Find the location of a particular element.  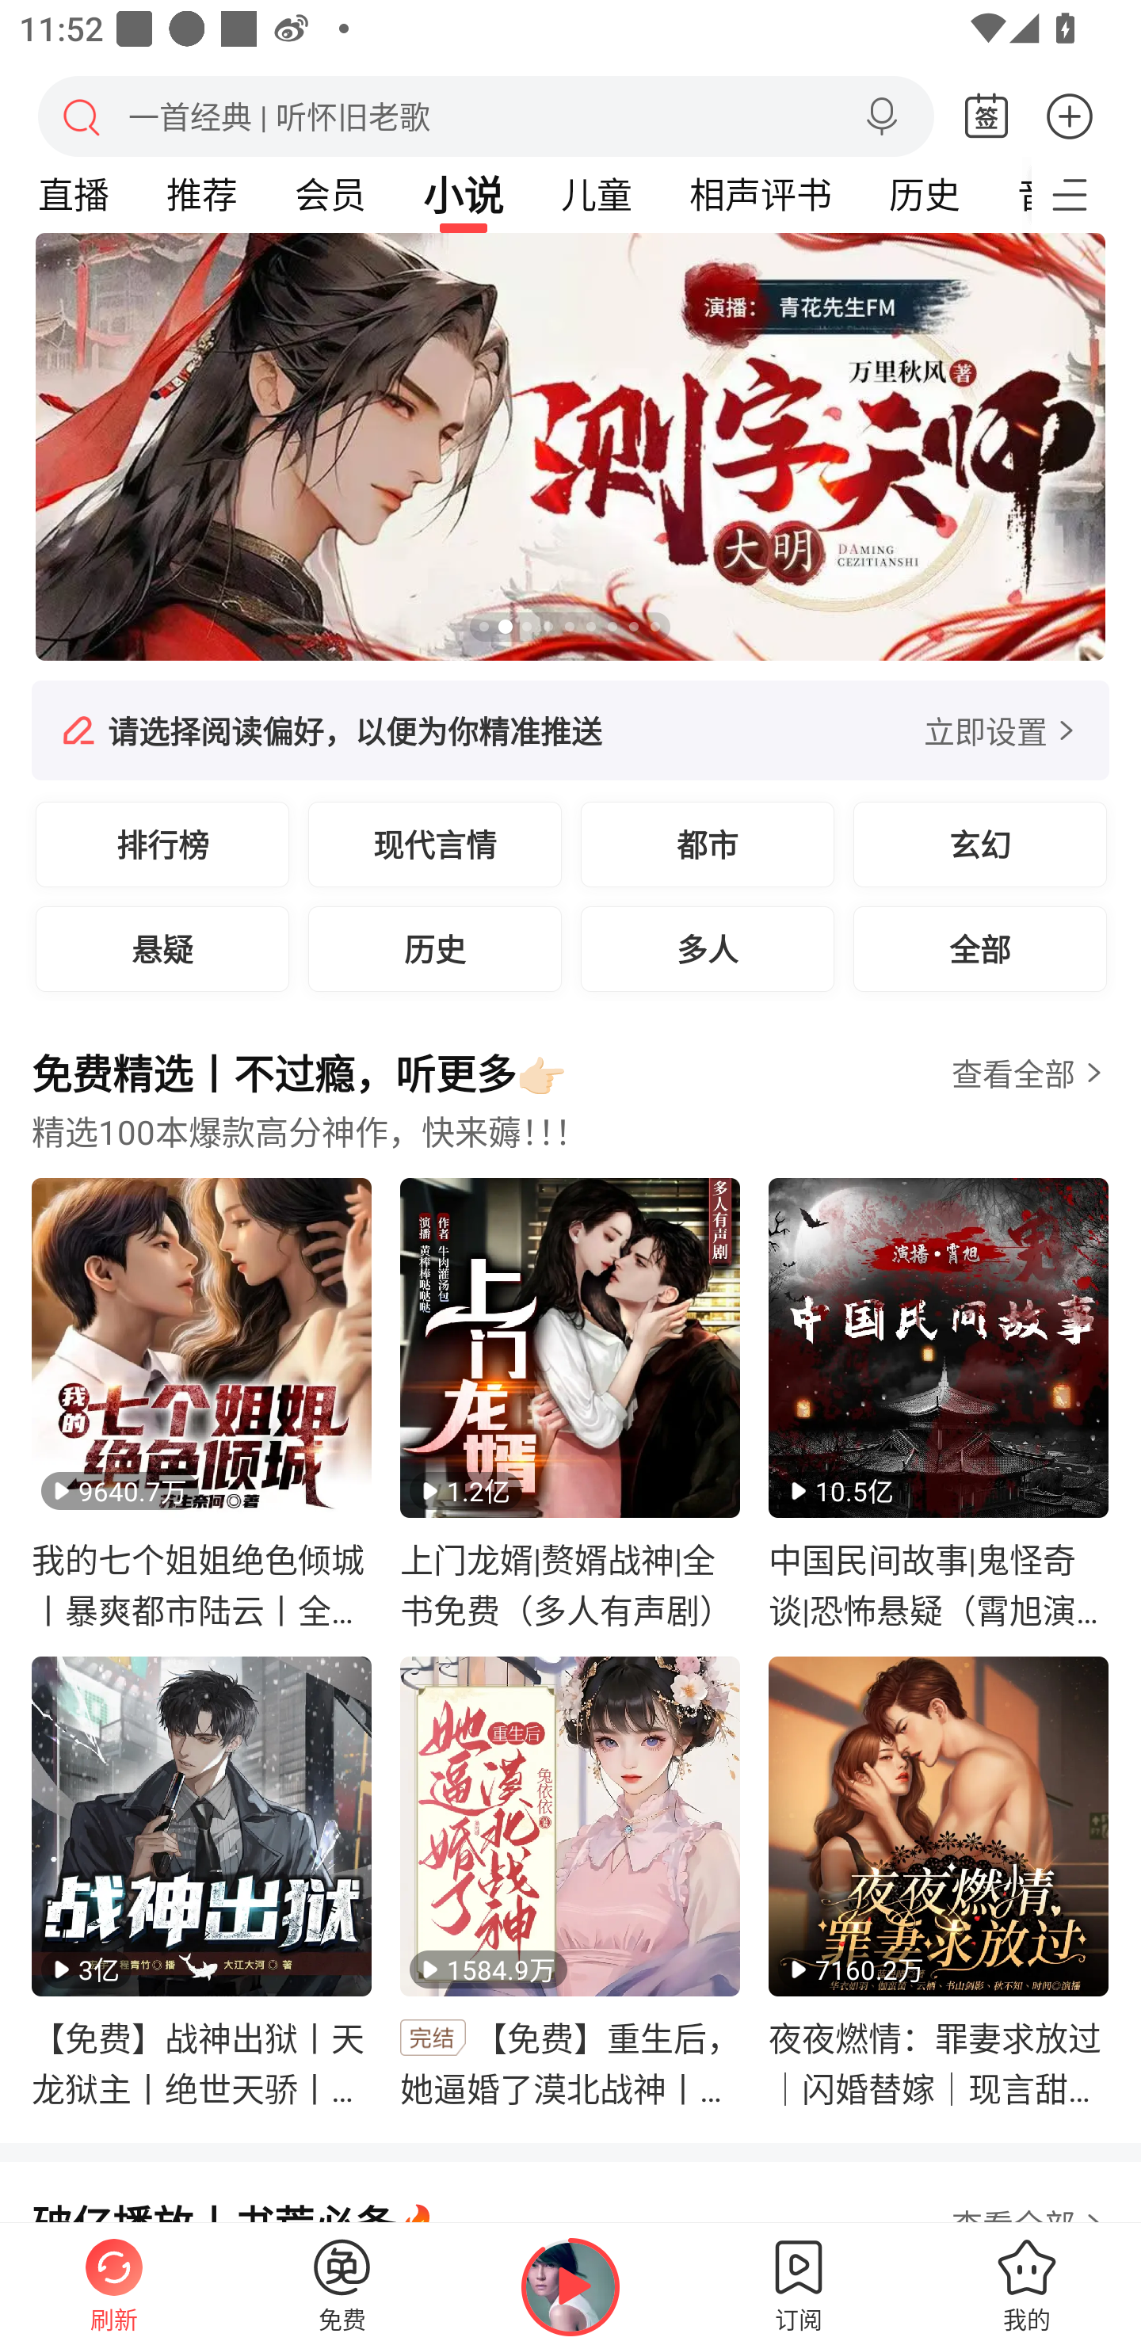

7160.2万 夜夜燃情：罪妻求放过｜闪婚替嫁｜现言甜宠｜全本免费 is located at coordinates (938, 1882).